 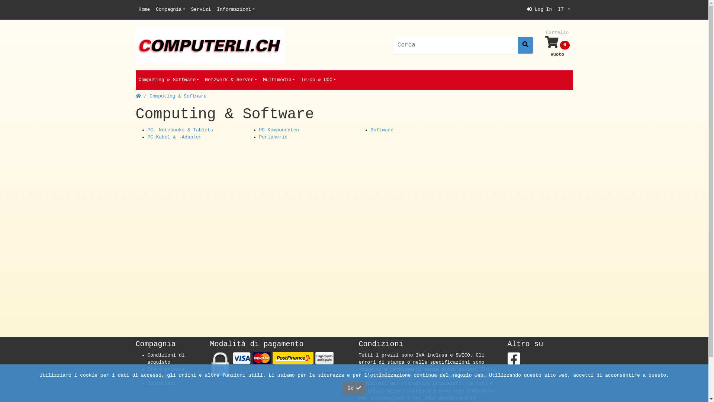 I want to click on Impressum, so click(x=160, y=377).